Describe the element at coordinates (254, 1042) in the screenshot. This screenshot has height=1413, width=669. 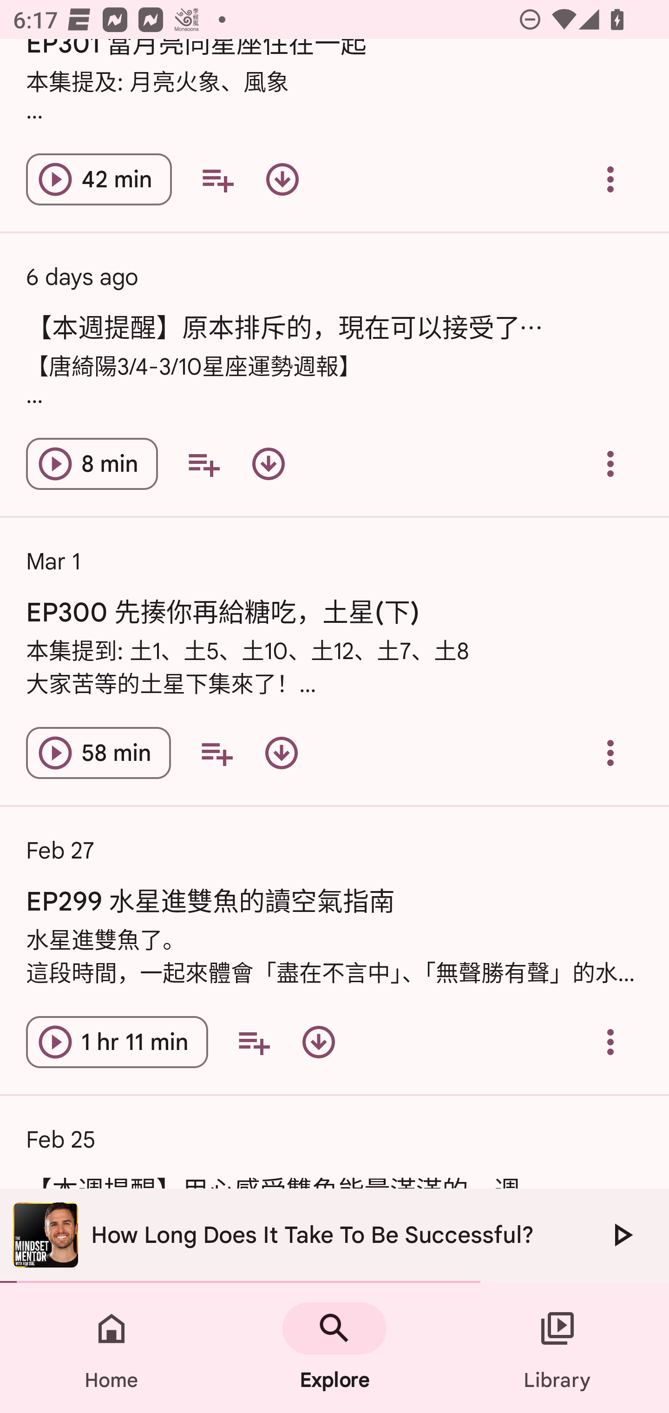
I see `Add to your queue` at that location.